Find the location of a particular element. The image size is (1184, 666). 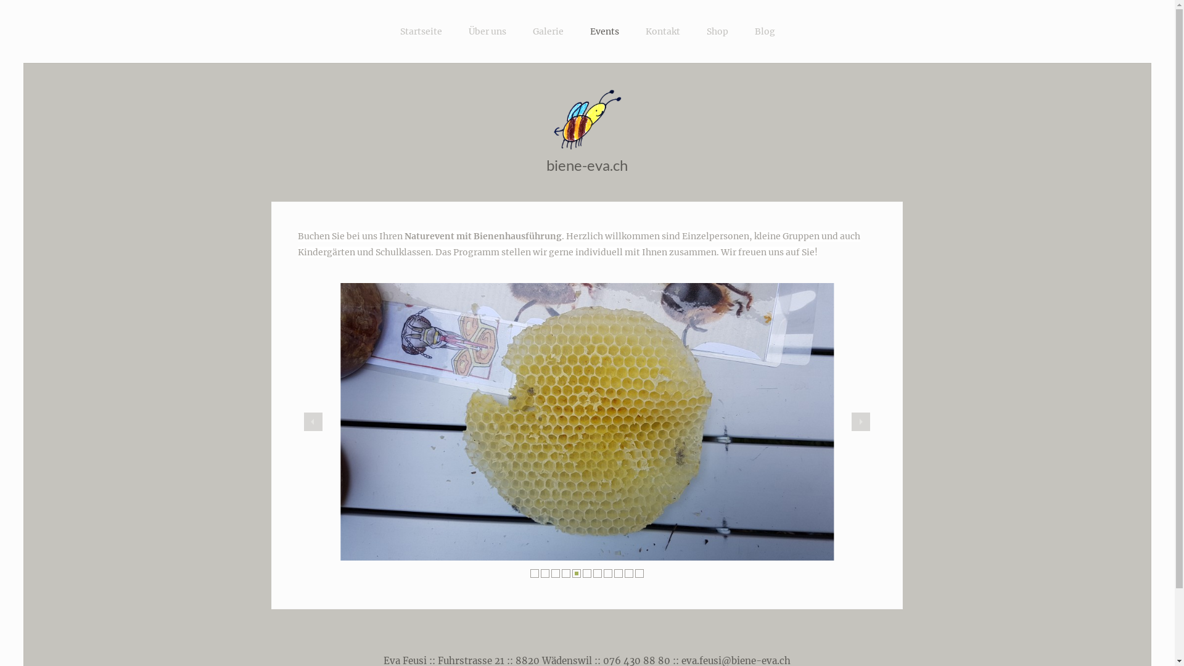

Kontakt is located at coordinates (662, 31).